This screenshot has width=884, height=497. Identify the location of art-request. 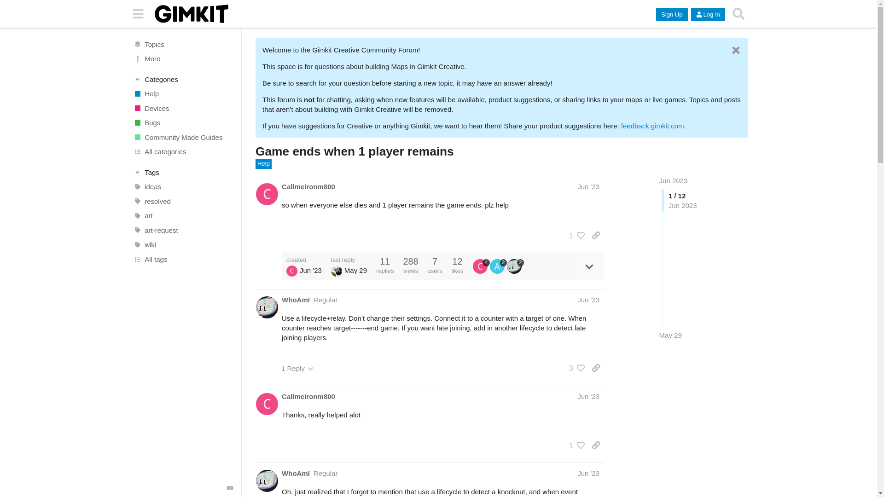
(183, 230).